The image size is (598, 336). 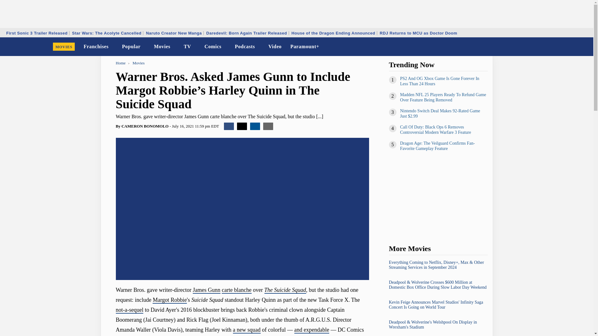 What do you see at coordinates (174, 33) in the screenshot?
I see `Naruto Creator New Manga` at bounding box center [174, 33].